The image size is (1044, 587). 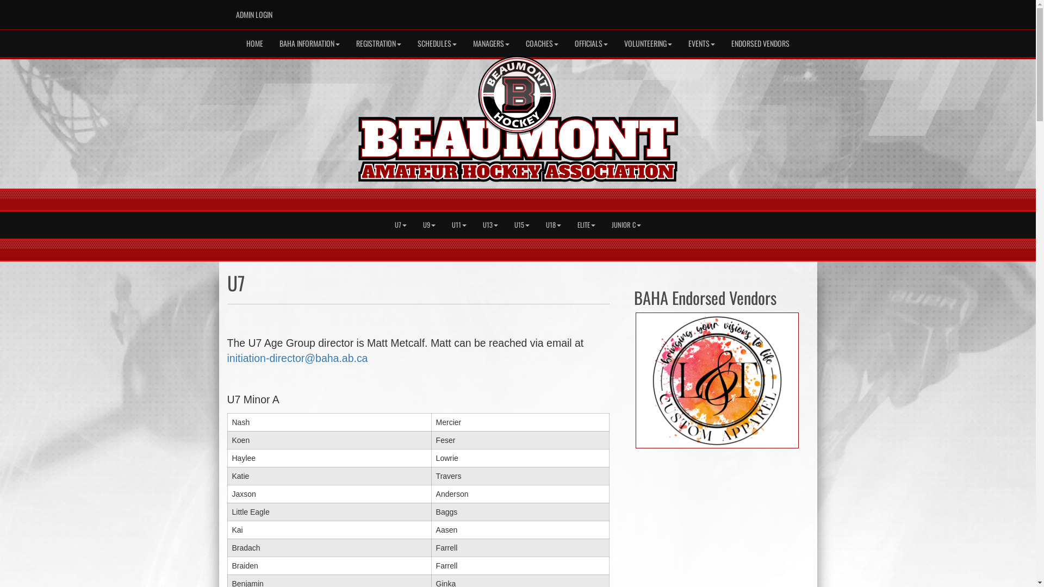 What do you see at coordinates (253, 15) in the screenshot?
I see ` ADMIN LOGIN
ADMIN LOGIN` at bounding box center [253, 15].